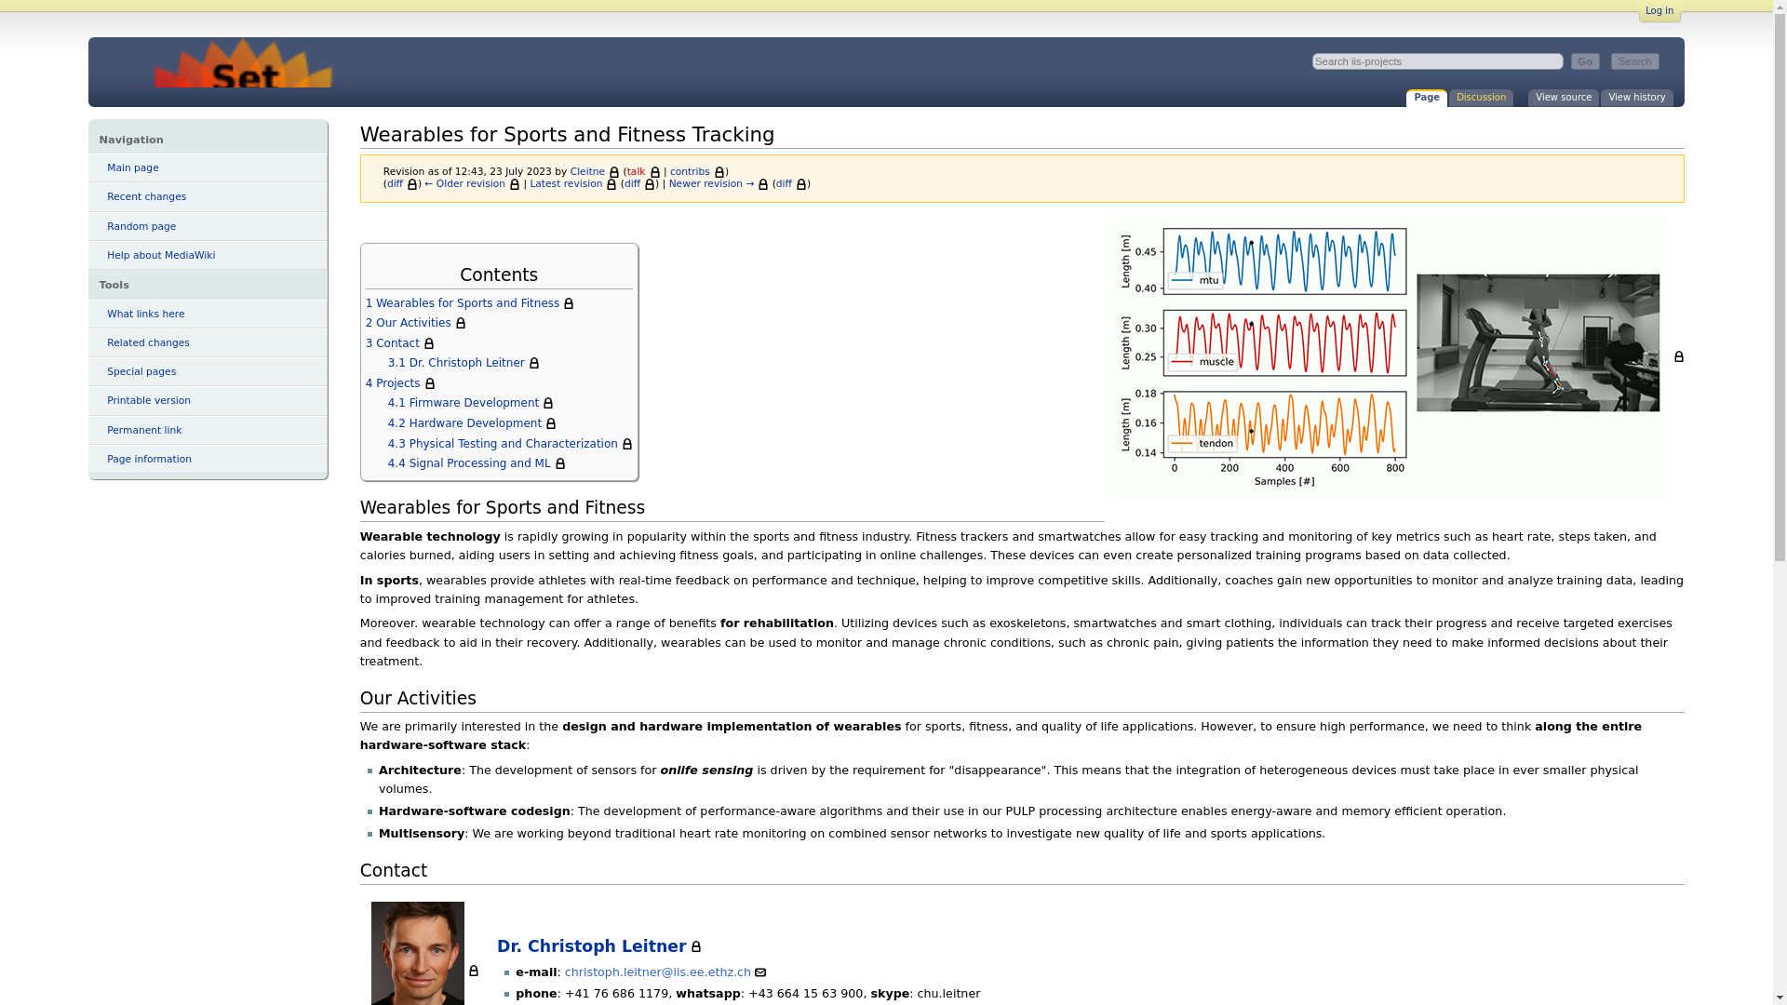 The image size is (1787, 1005). I want to click on Main page, so click(207, 167).